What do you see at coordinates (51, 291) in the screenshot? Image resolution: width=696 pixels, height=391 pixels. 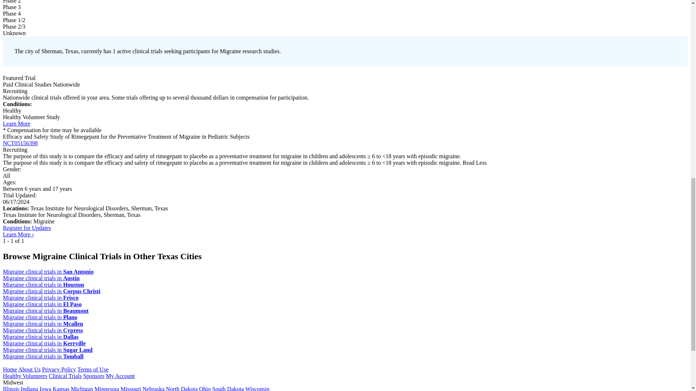 I see `Migraine clinical trials in Corpus Christi` at bounding box center [51, 291].